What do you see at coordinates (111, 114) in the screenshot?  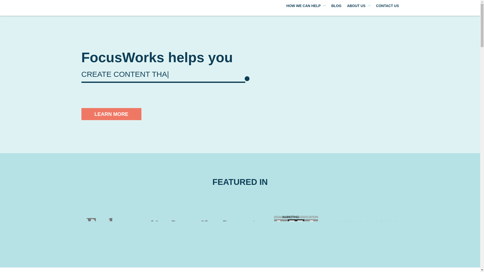 I see `LEARN MORE` at bounding box center [111, 114].